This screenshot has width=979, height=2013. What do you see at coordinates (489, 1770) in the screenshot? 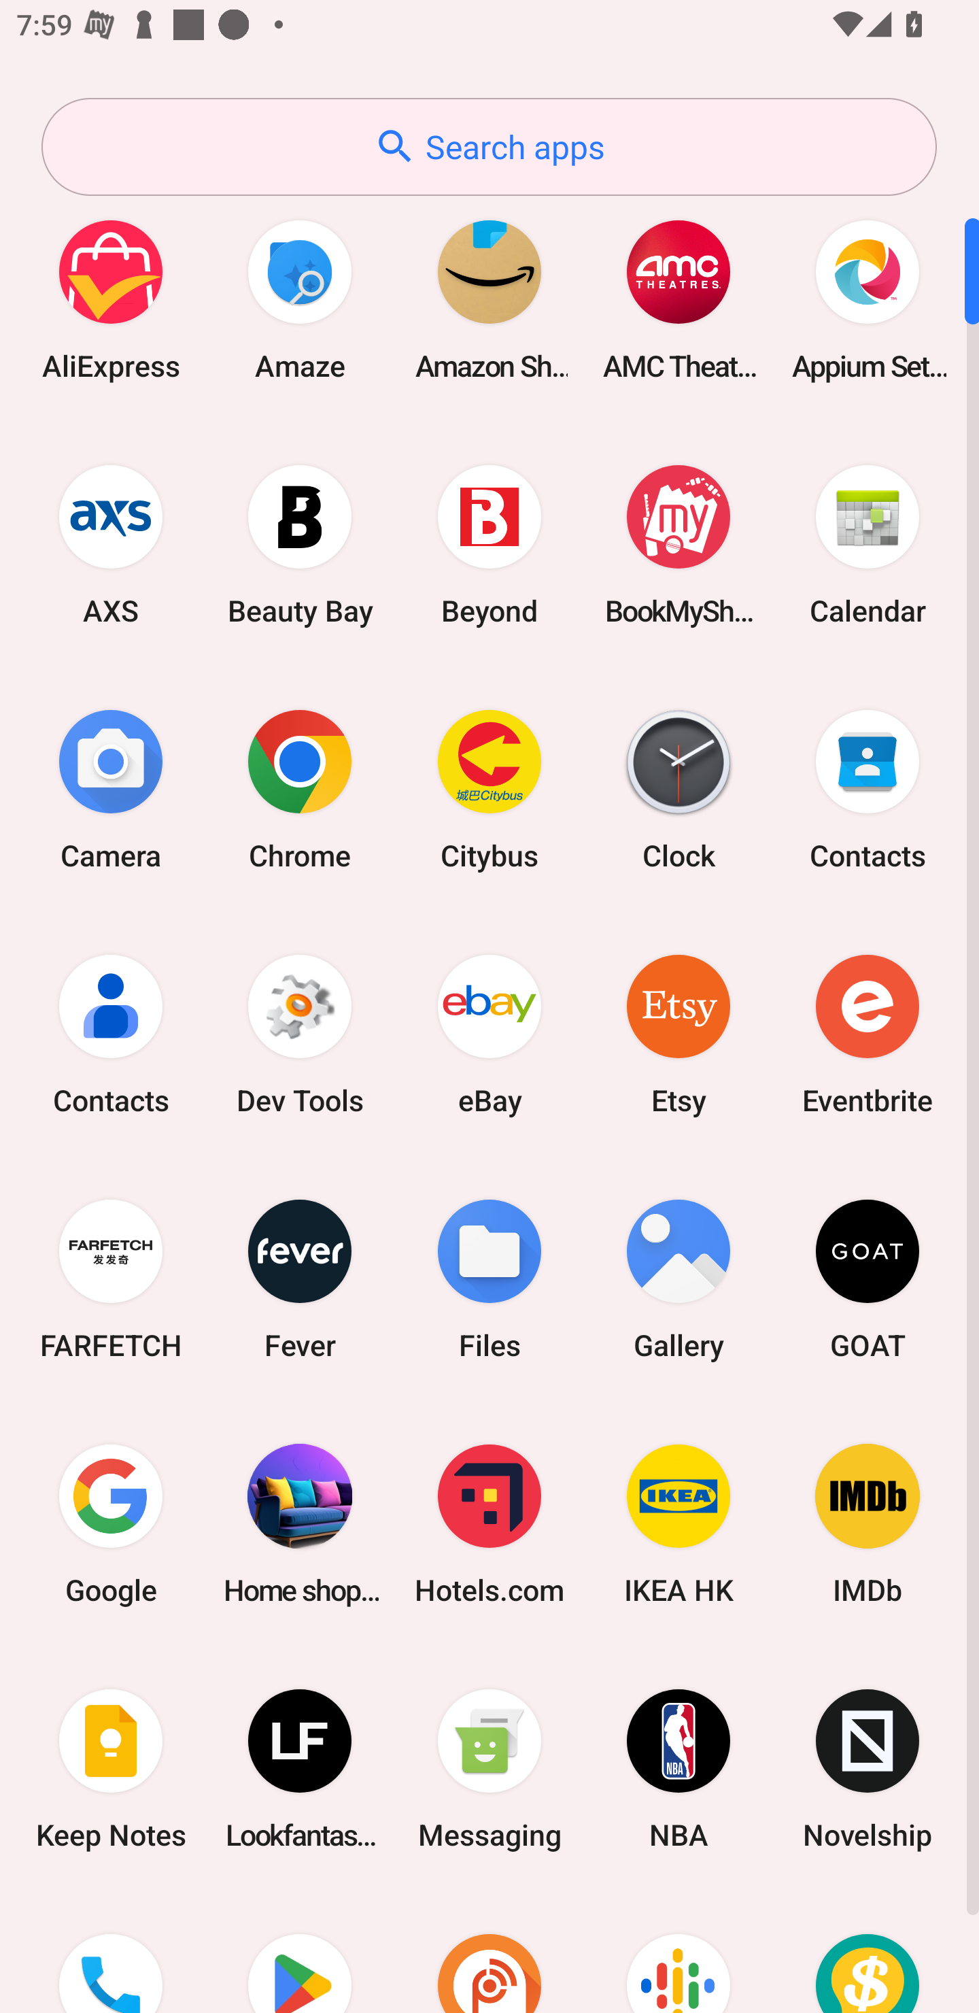
I see `Messaging` at bounding box center [489, 1770].